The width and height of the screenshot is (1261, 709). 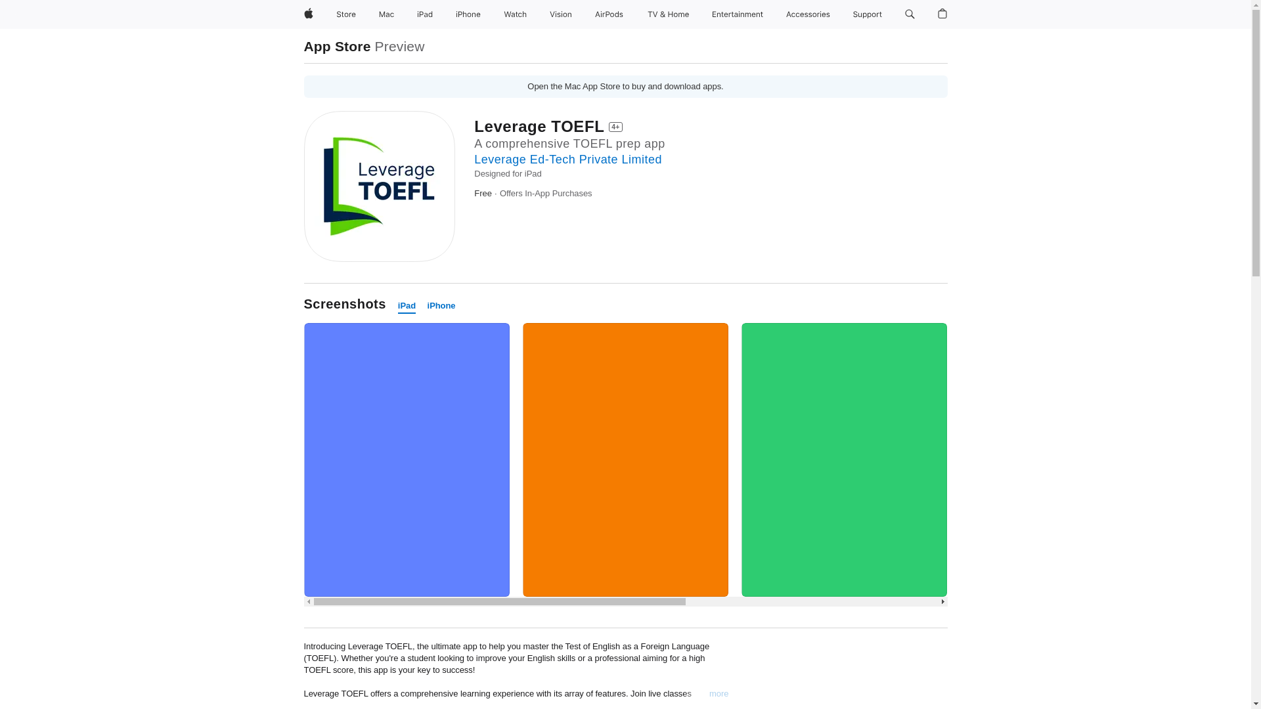 What do you see at coordinates (407, 306) in the screenshot?
I see `iPad` at bounding box center [407, 306].